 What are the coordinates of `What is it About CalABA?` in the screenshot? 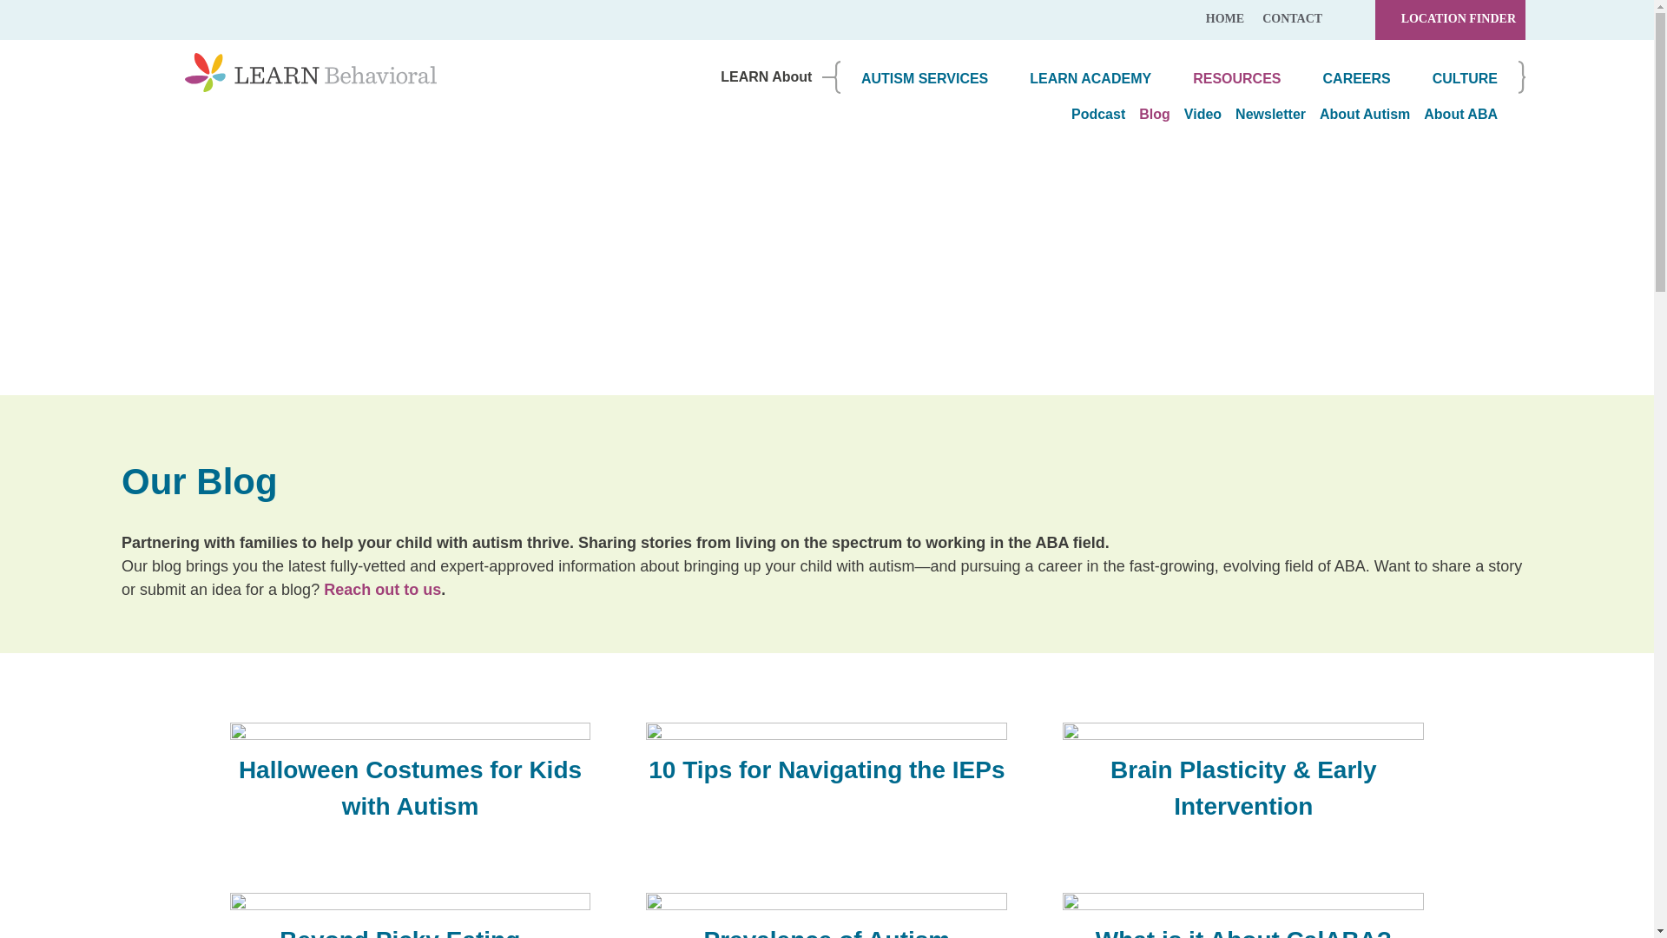 It's located at (1243, 915).